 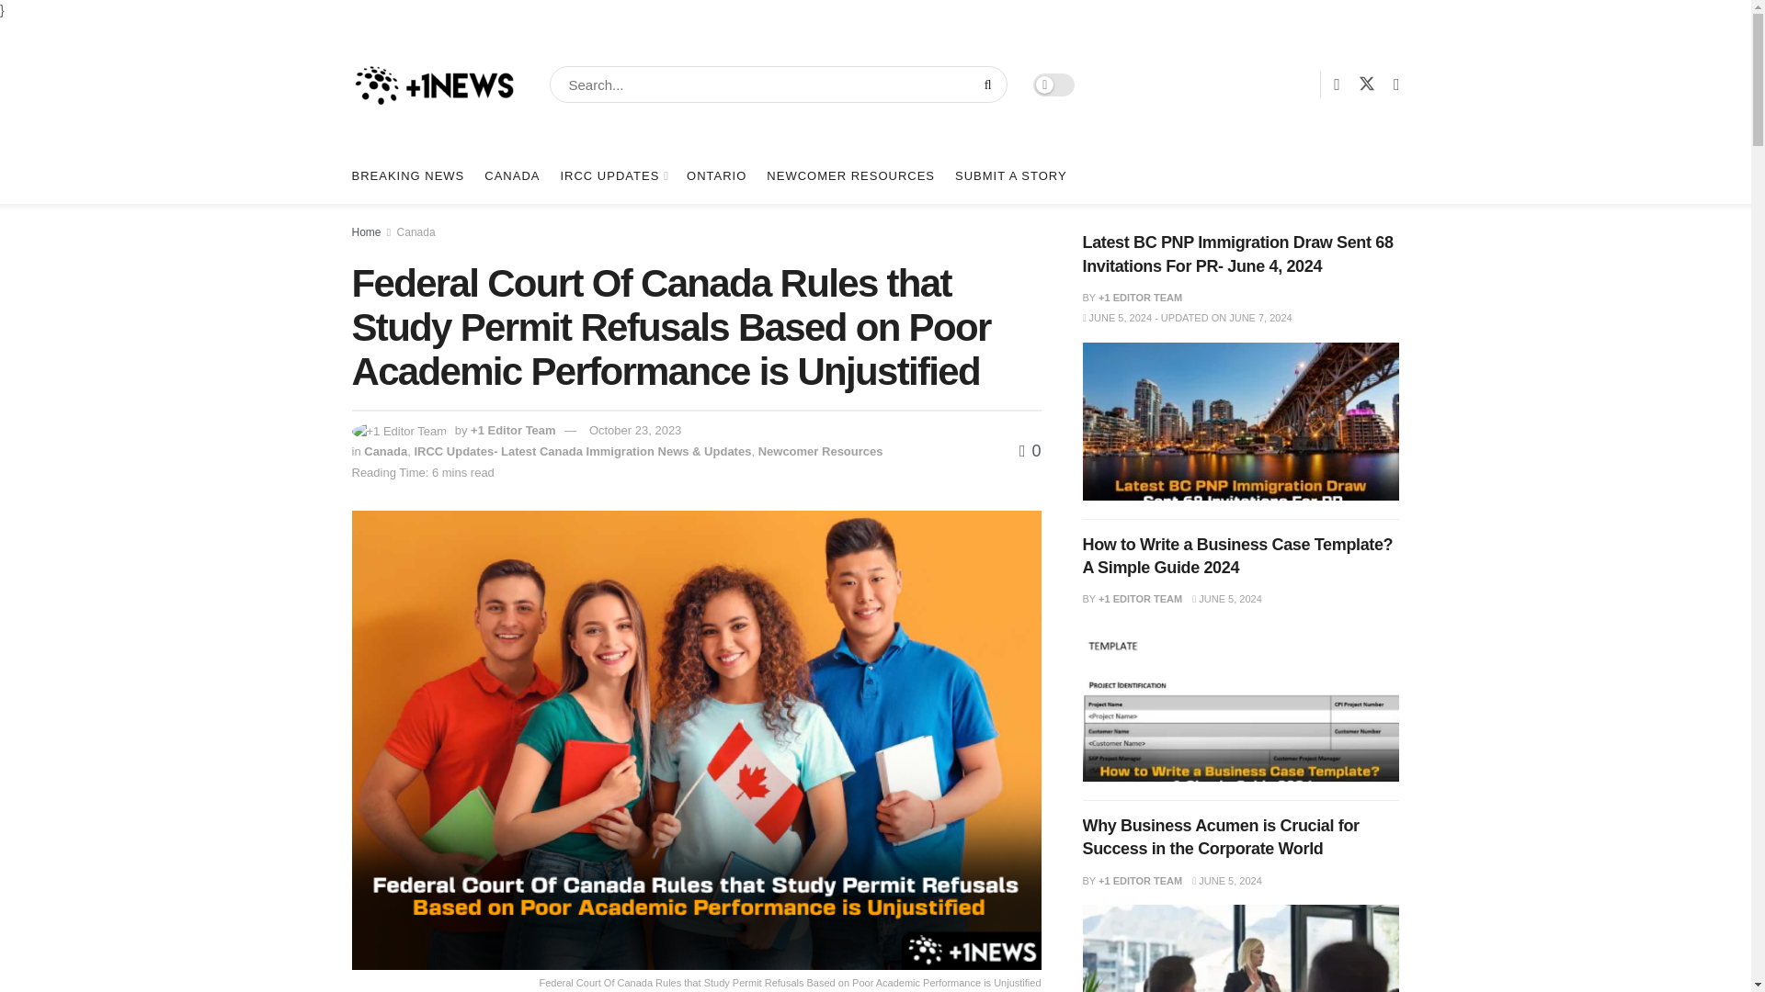 I want to click on NEWCOMER RESOURCES, so click(x=850, y=176).